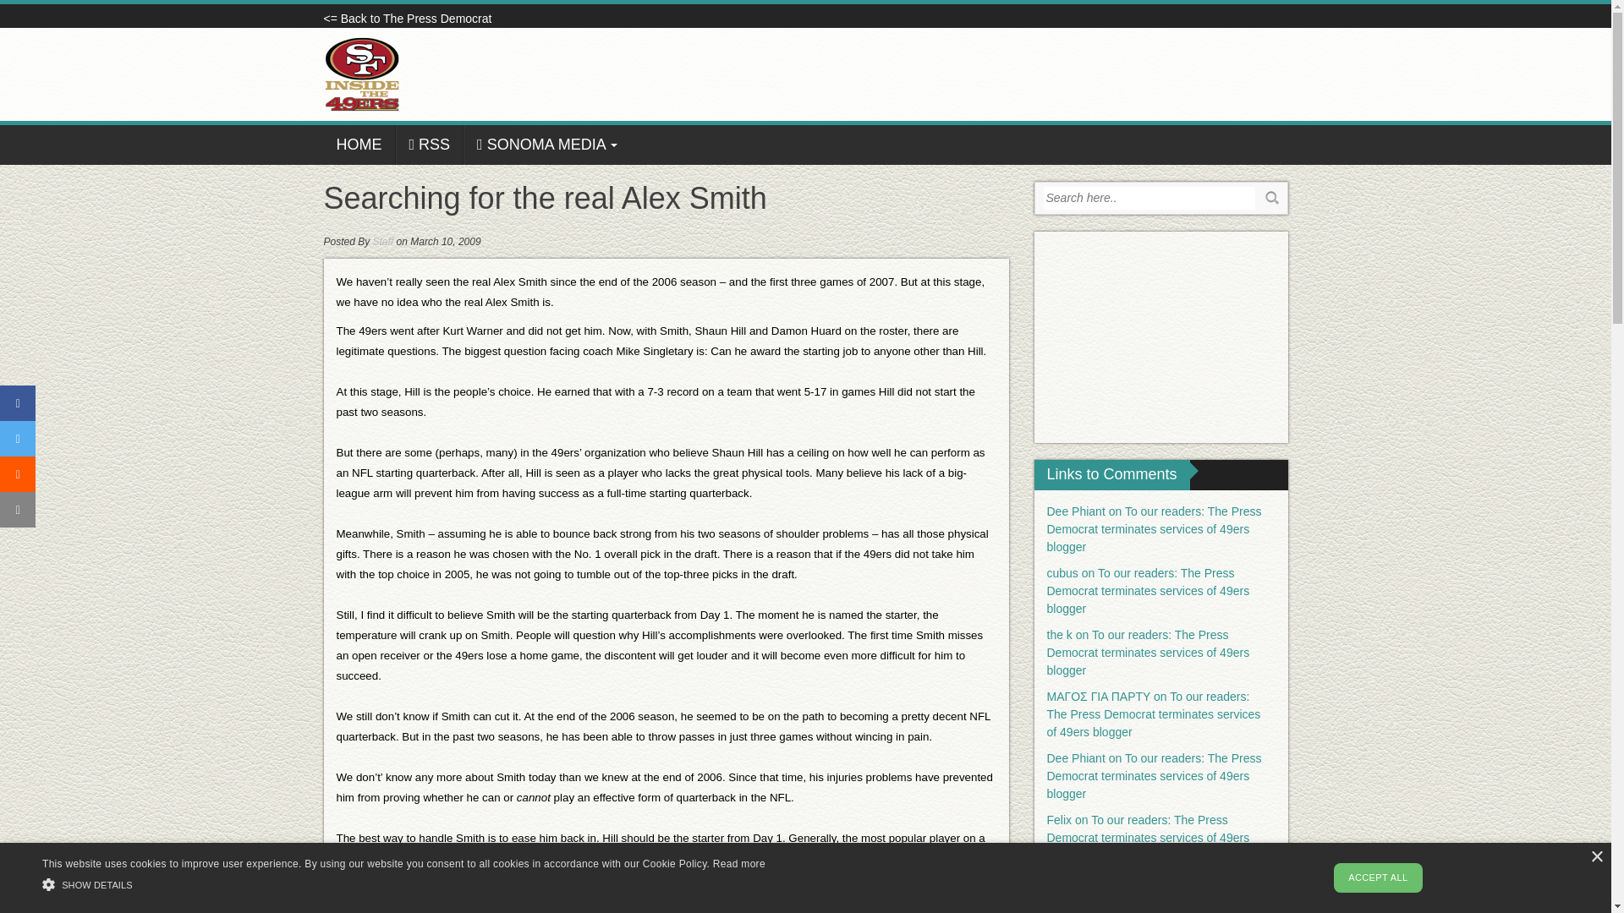  What do you see at coordinates (979, 74) in the screenshot?
I see `3rd party ad content` at bounding box center [979, 74].